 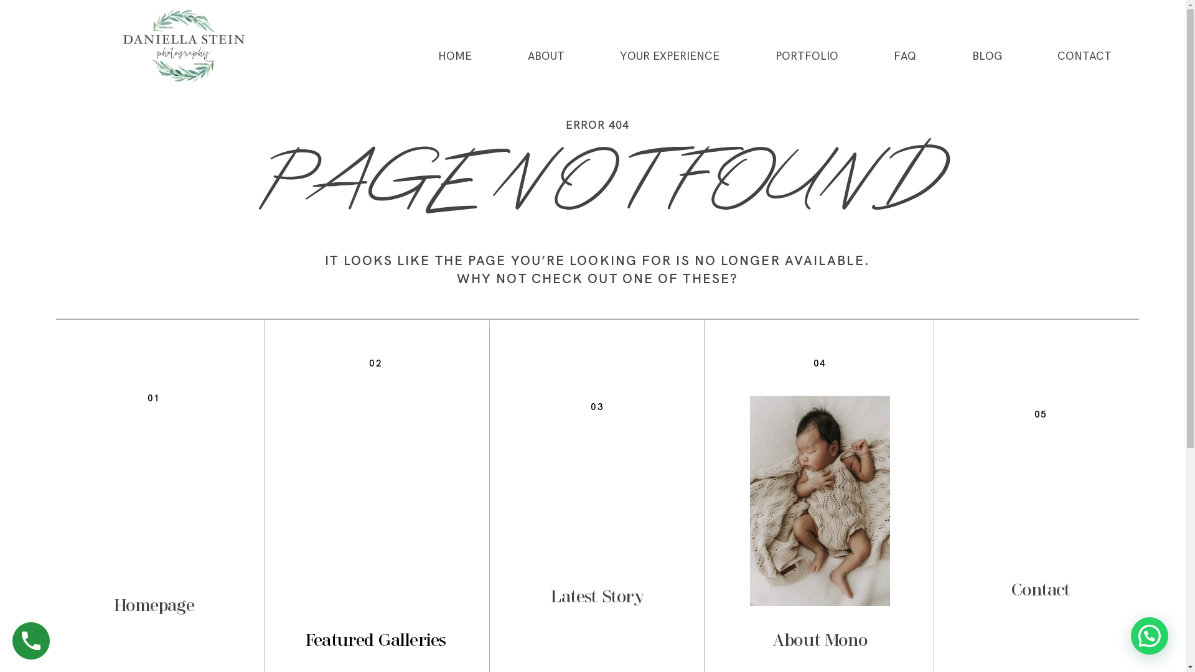 I want to click on BLOG, so click(x=987, y=57).